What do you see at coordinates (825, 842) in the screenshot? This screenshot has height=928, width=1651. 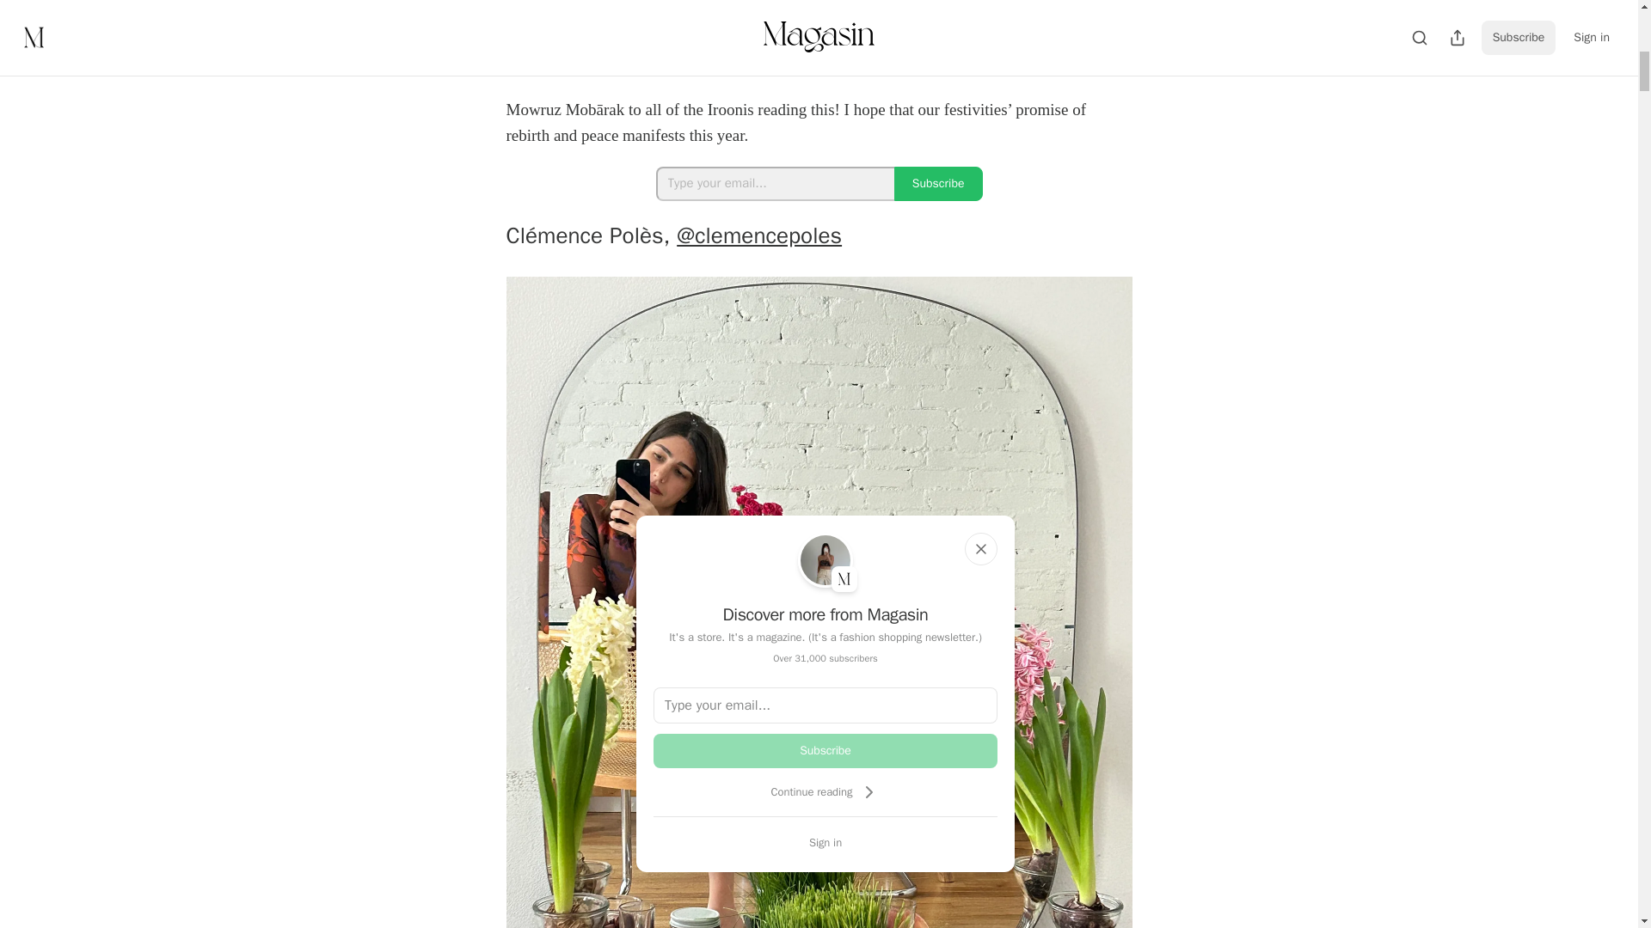 I see `Sign in` at bounding box center [825, 842].